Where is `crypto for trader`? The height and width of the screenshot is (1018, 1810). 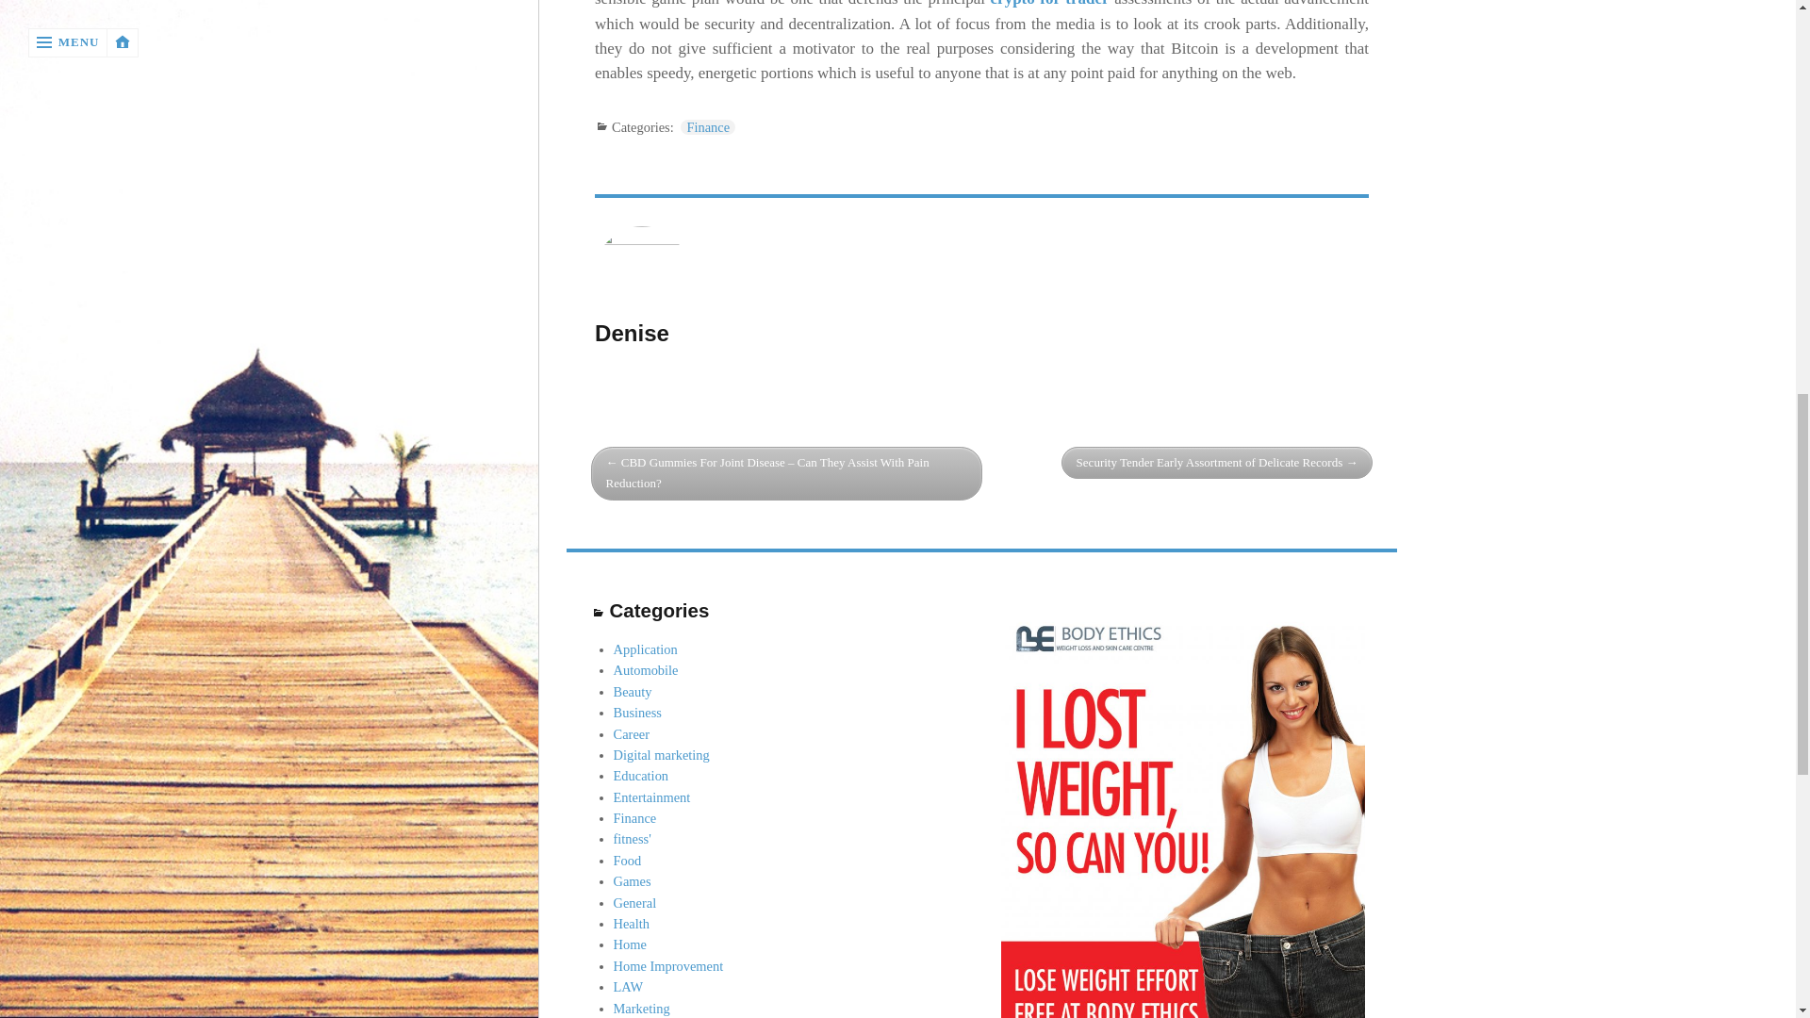 crypto for trader is located at coordinates (1049, 4).